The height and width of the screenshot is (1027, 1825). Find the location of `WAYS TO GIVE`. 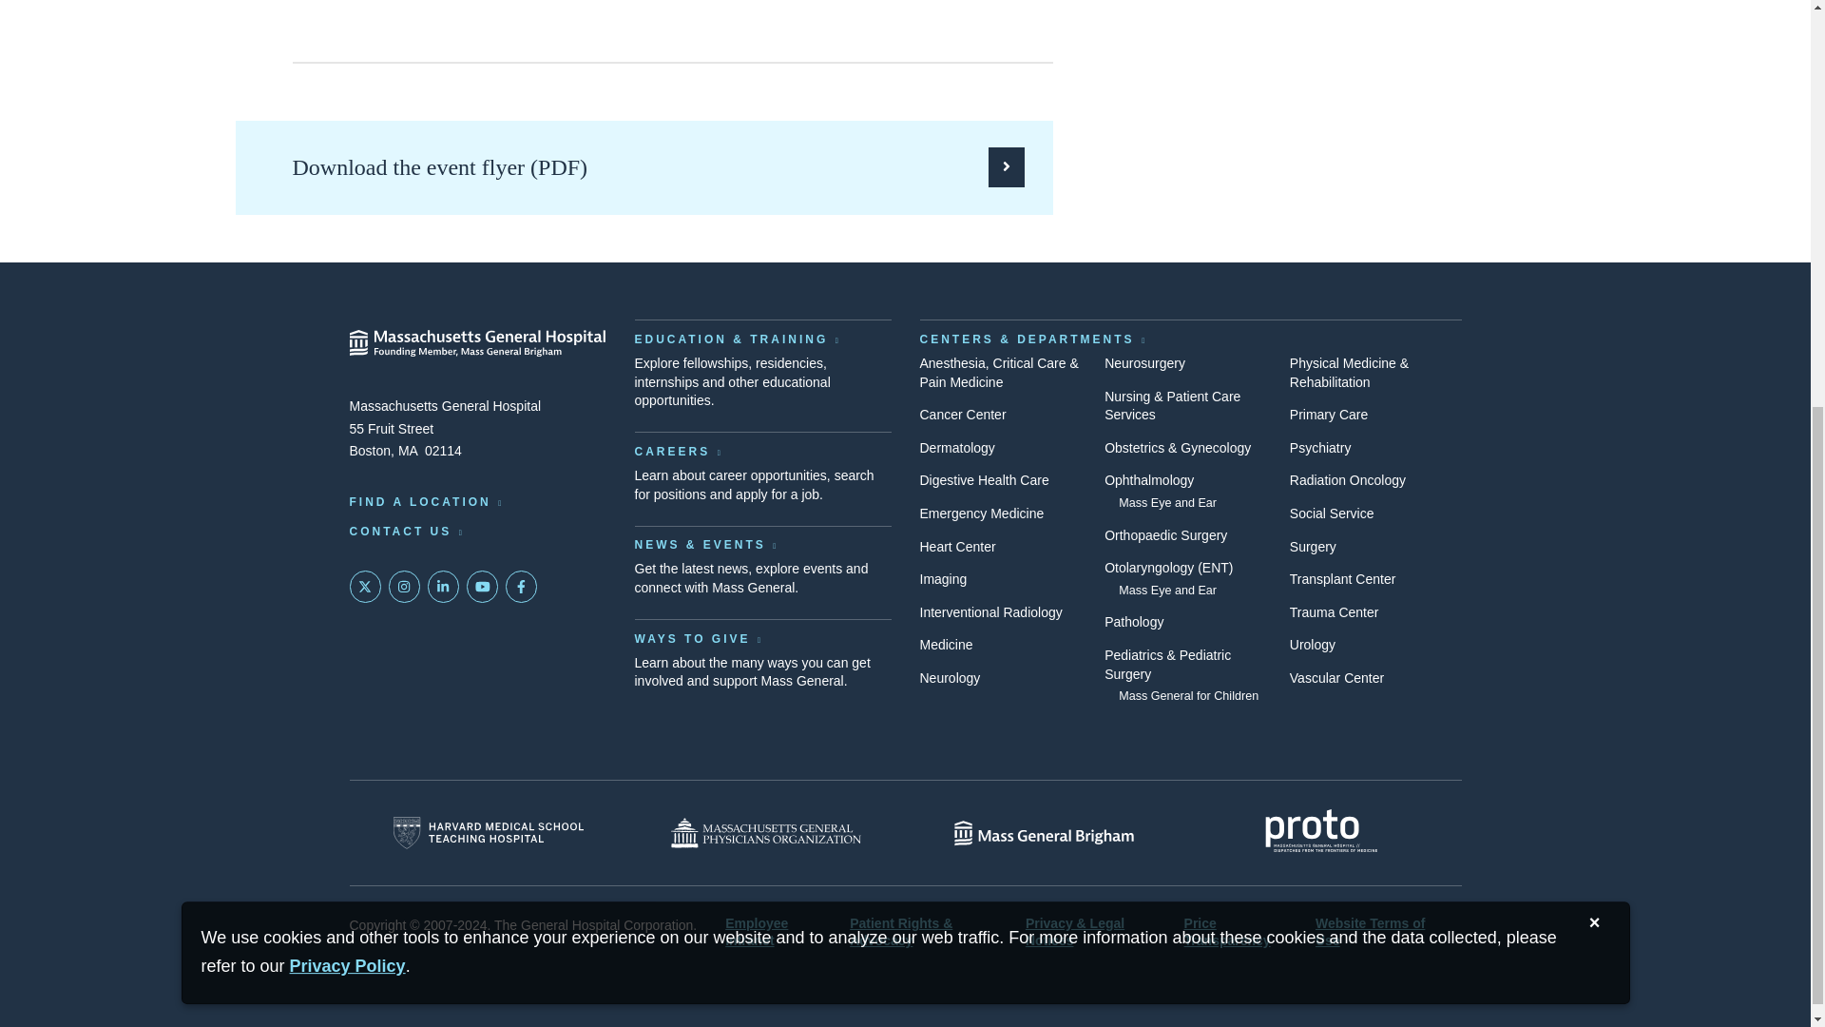

WAYS TO GIVE is located at coordinates (700, 639).